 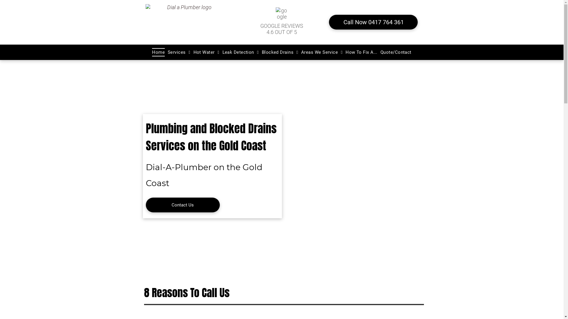 What do you see at coordinates (322, 52) in the screenshot?
I see `Areas We Service` at bounding box center [322, 52].